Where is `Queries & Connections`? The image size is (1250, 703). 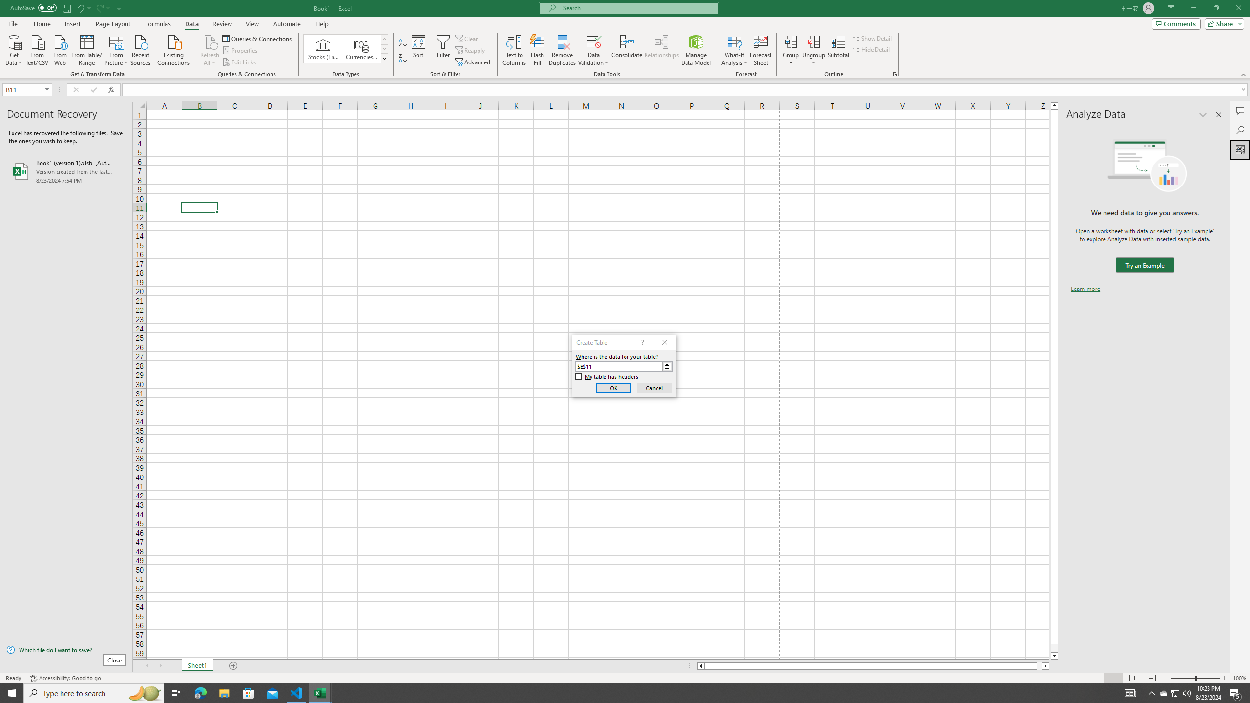
Queries & Connections is located at coordinates (258, 38).